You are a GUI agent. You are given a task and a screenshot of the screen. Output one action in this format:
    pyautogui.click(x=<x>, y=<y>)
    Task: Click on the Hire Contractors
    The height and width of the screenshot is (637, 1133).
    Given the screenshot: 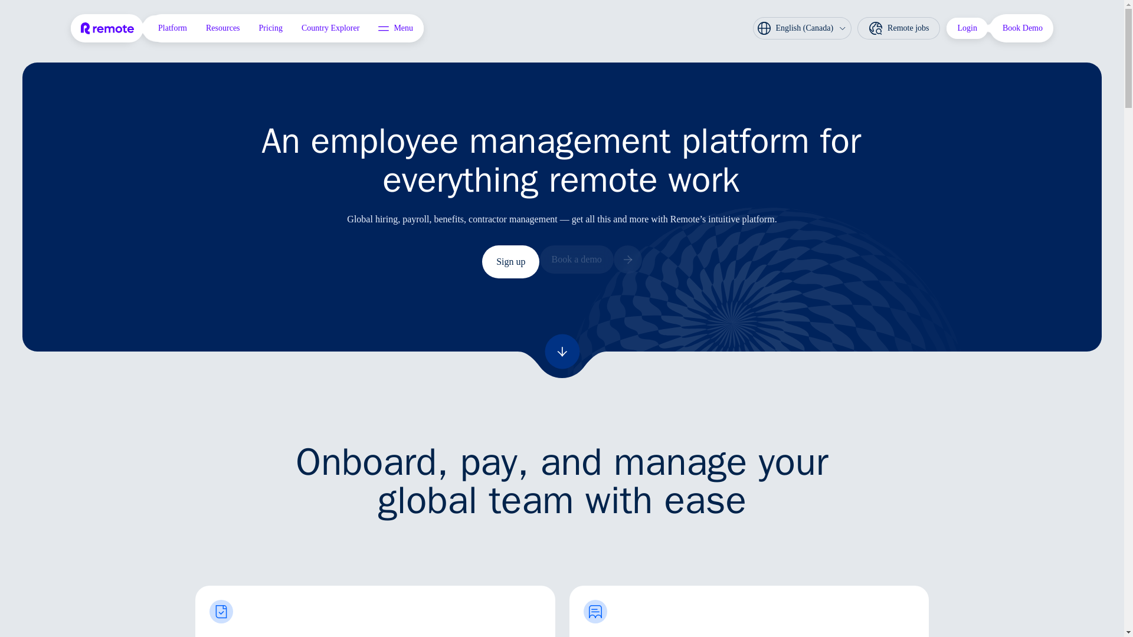 What is the action you would take?
    pyautogui.click(x=748, y=611)
    